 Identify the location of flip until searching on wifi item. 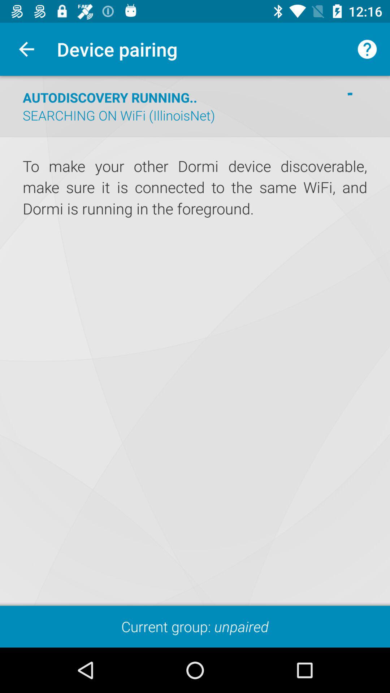
(119, 115).